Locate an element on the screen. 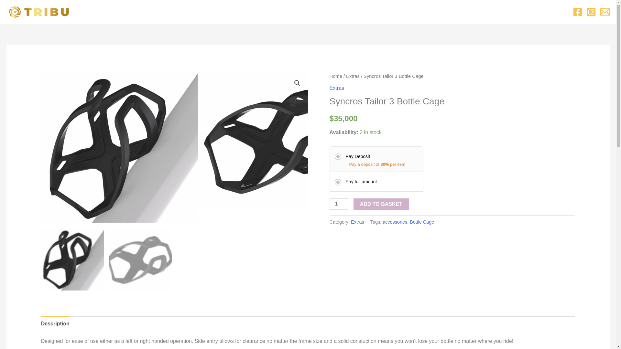  Syncros Tailor 3 Bottle Cage is located at coordinates (120, 147).